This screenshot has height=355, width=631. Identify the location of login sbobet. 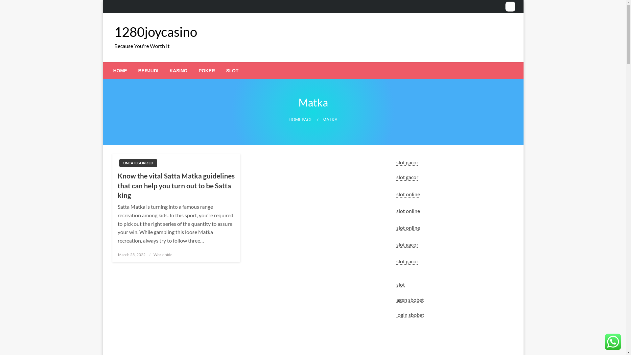
(410, 315).